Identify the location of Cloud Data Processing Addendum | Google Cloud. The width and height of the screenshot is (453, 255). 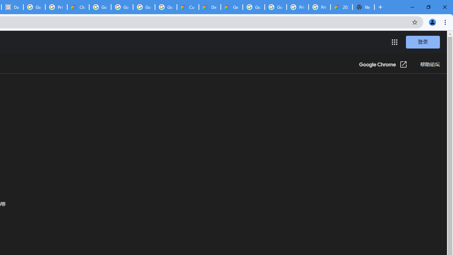
(78, 7).